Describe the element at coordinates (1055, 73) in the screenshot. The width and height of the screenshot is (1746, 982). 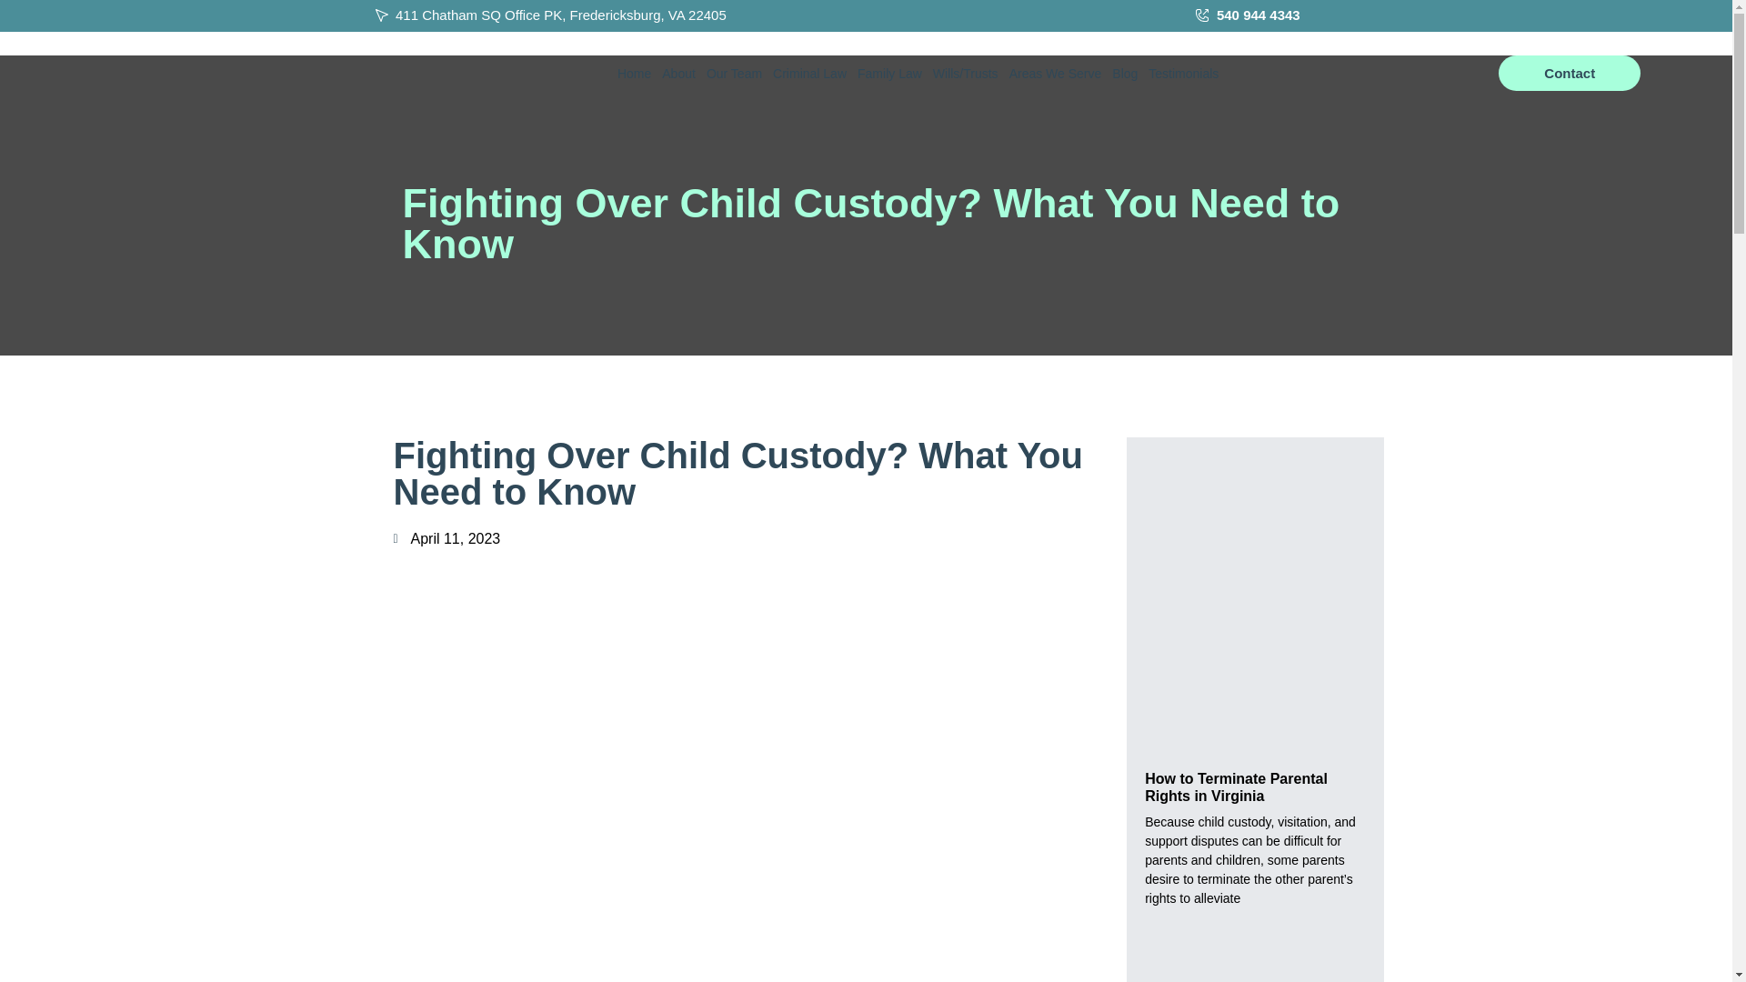
I see `Areas We Serve` at that location.